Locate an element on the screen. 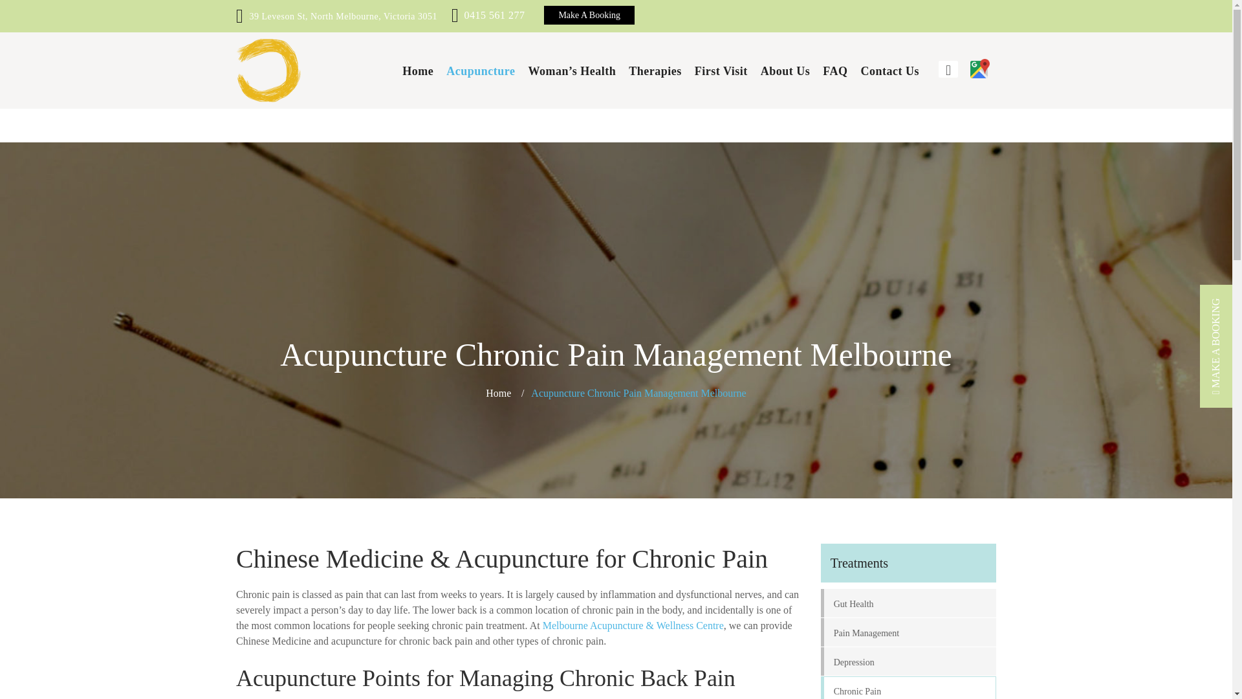 This screenshot has height=699, width=1242. Depression is located at coordinates (908, 661).